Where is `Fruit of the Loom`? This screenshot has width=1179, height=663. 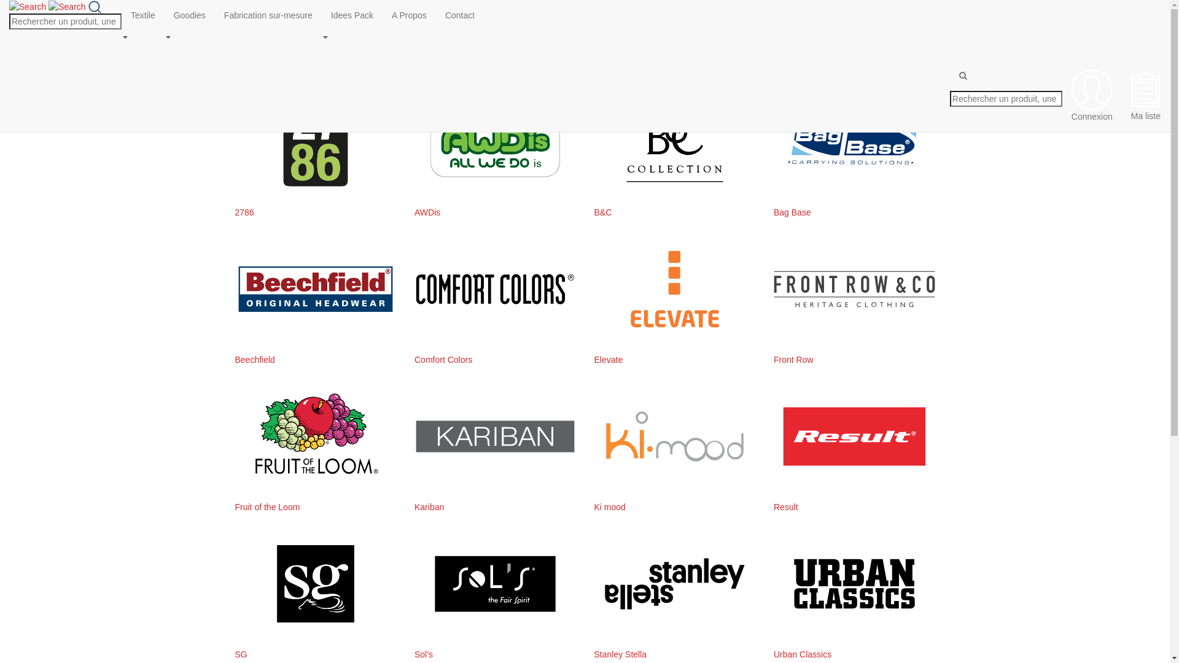
Fruit of the Loom is located at coordinates (267, 507).